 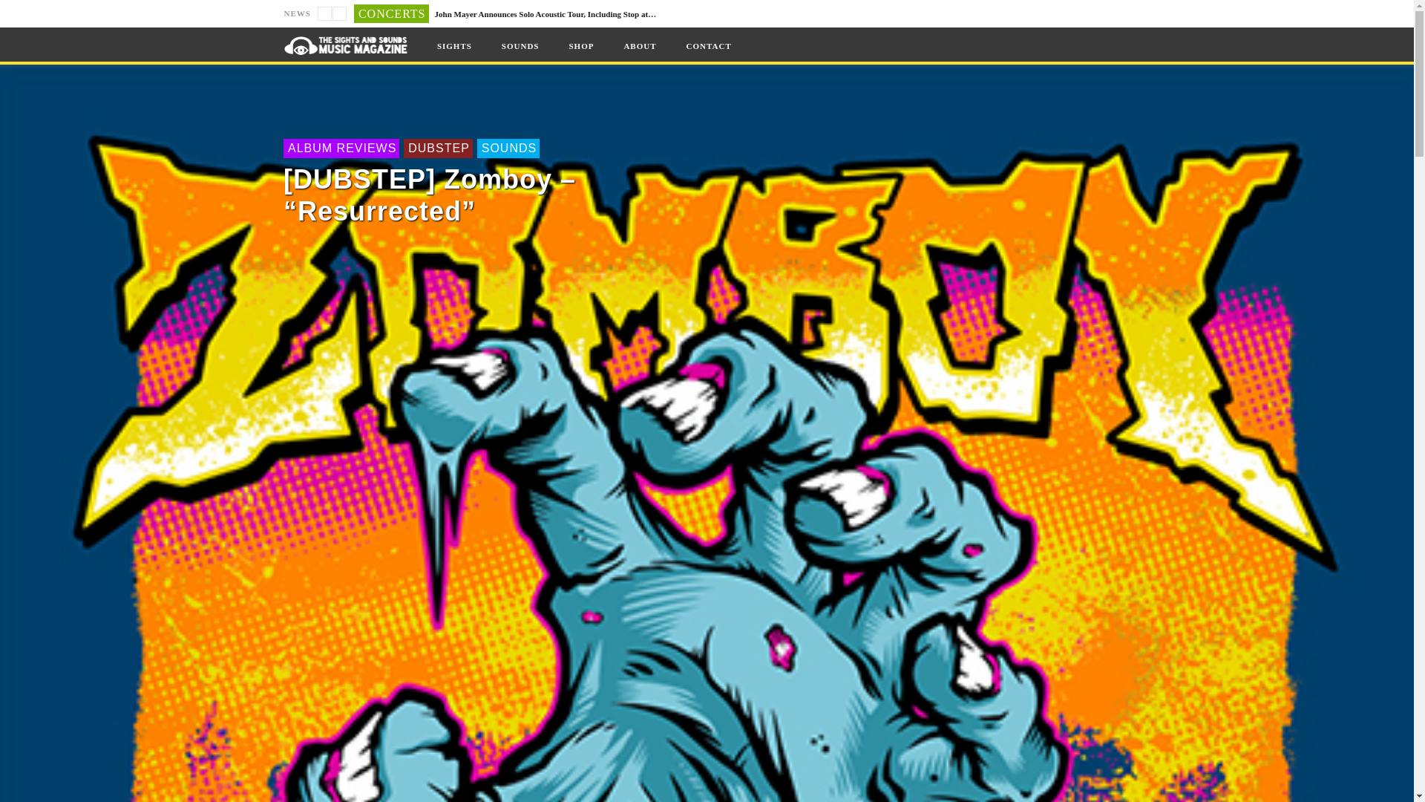 What do you see at coordinates (454, 46) in the screenshot?
I see `SIGHTS` at bounding box center [454, 46].